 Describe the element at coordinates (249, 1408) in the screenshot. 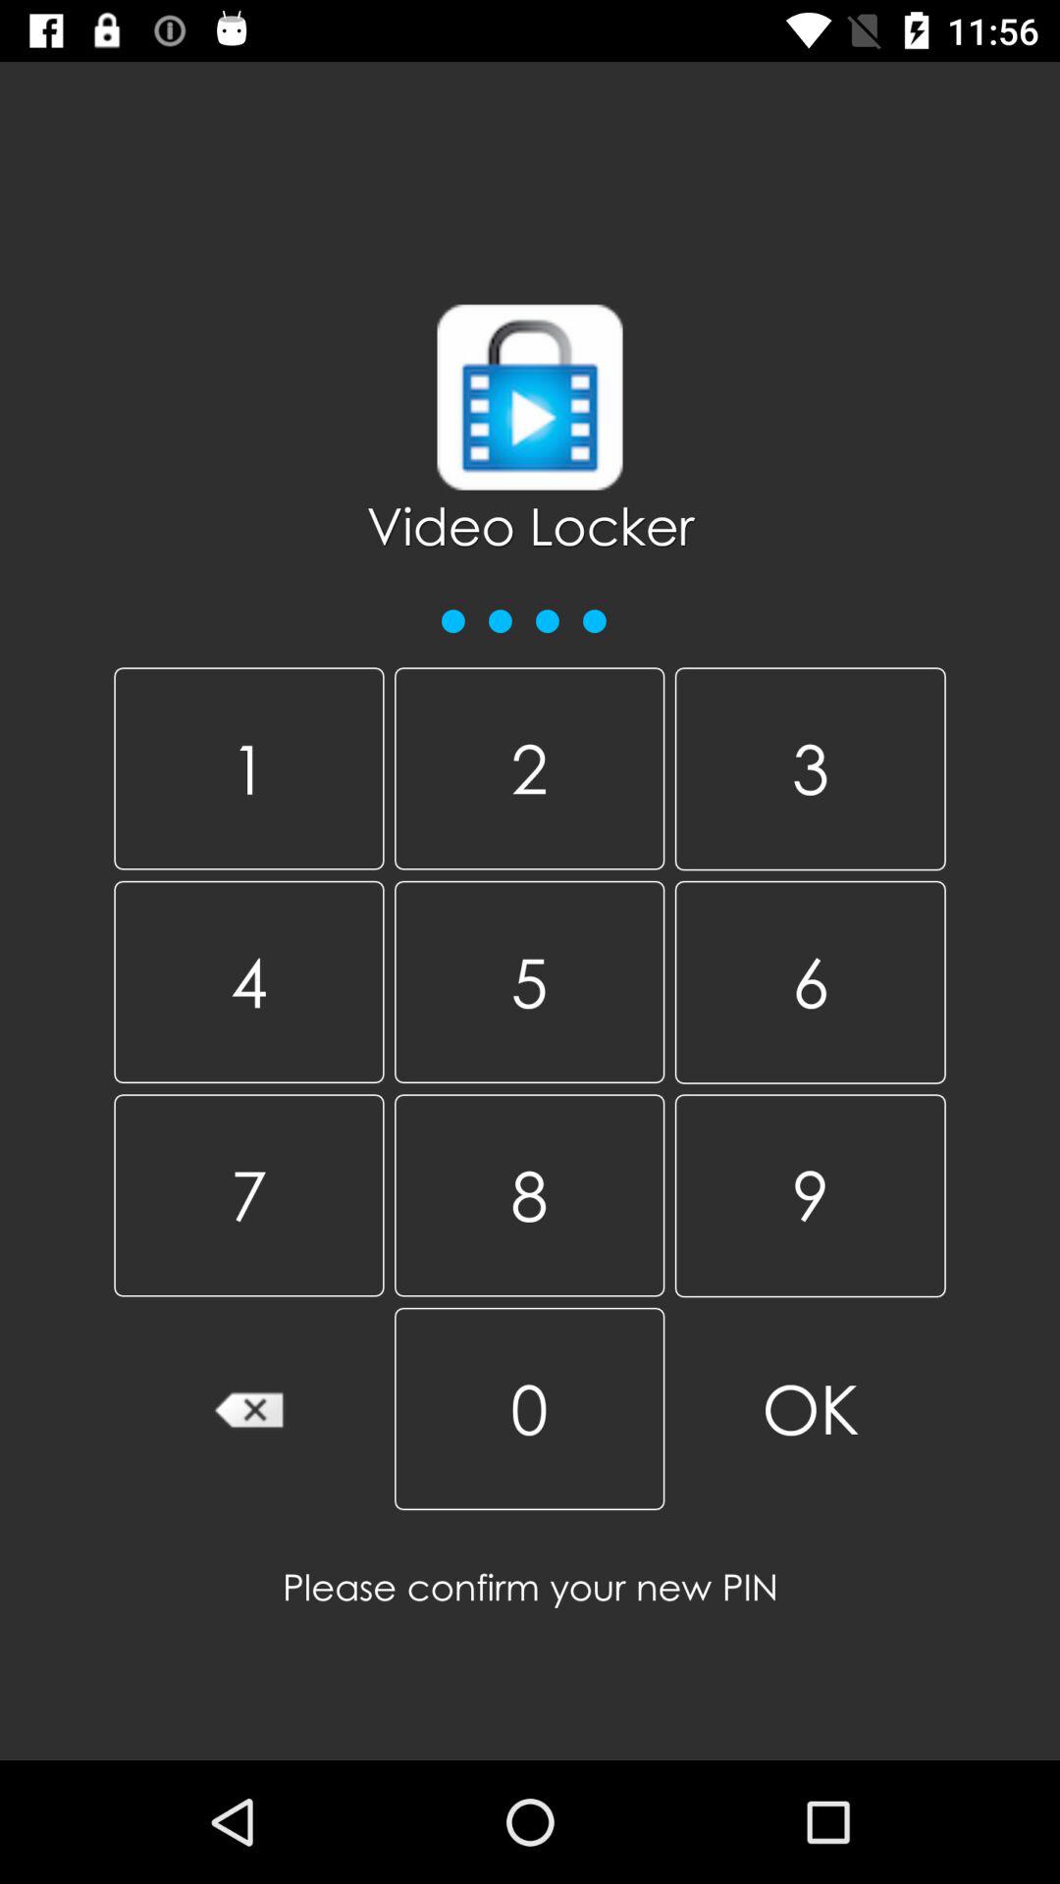

I see `turn on the icon below 7 item` at that location.